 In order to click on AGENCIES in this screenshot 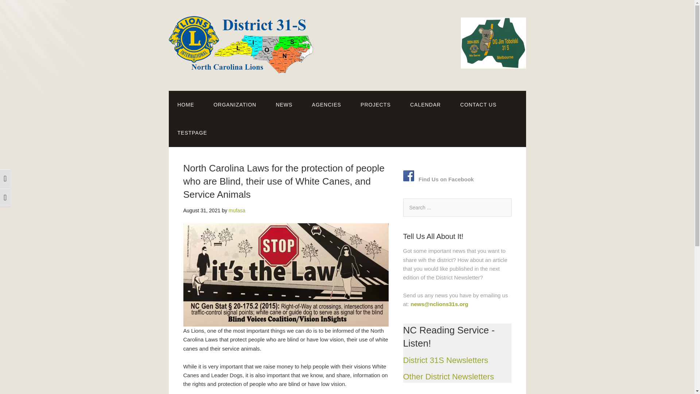, I will do `click(327, 104)`.